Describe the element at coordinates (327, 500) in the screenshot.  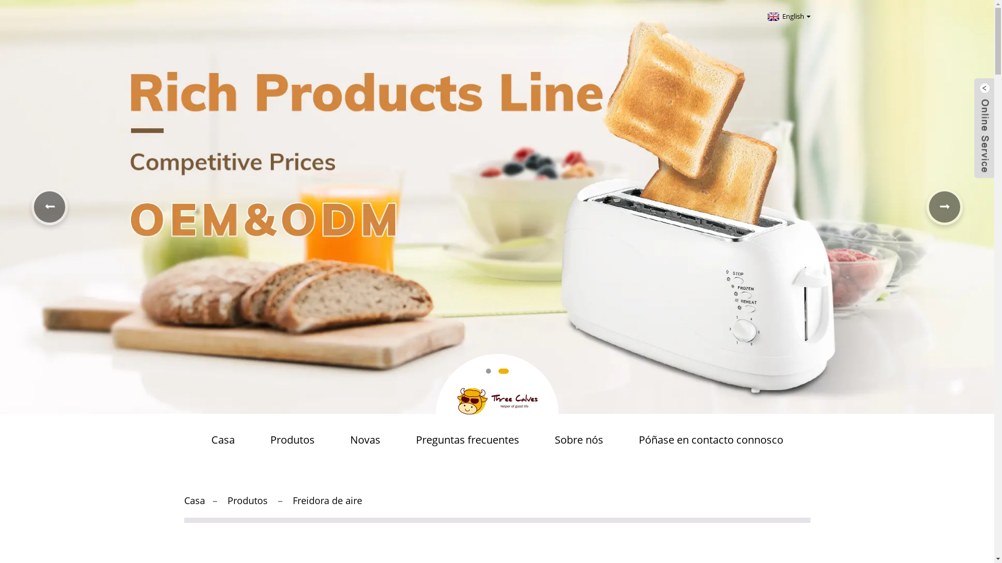
I see `Freidora de aire` at that location.